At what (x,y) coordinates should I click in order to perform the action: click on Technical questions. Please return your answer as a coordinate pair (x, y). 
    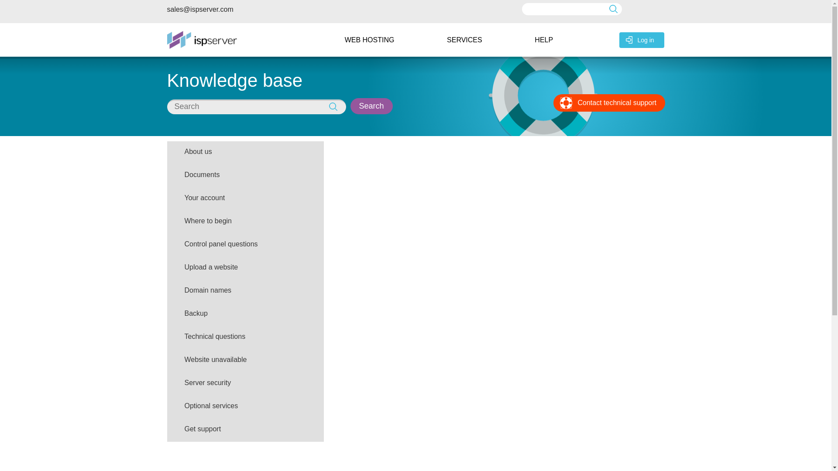
    Looking at the image, I should click on (245, 338).